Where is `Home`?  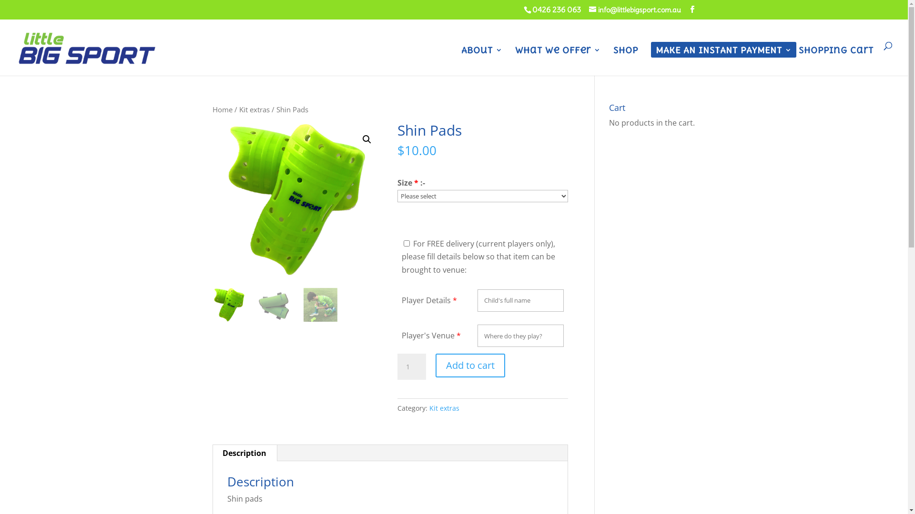
Home is located at coordinates (223, 109).